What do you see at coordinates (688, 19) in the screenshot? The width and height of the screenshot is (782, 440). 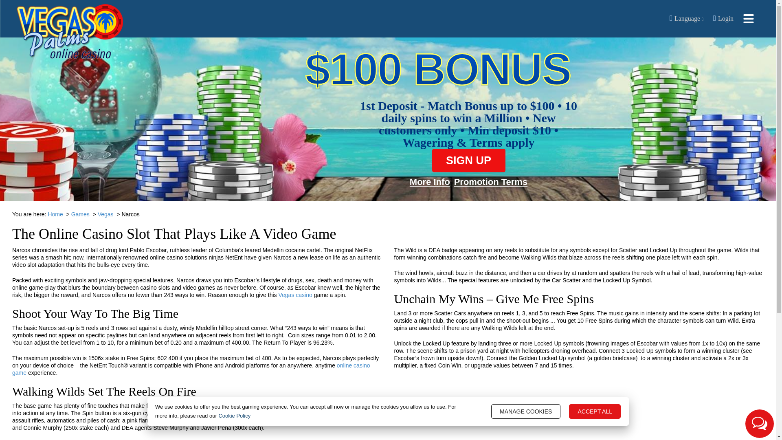 I see `Language` at bounding box center [688, 19].